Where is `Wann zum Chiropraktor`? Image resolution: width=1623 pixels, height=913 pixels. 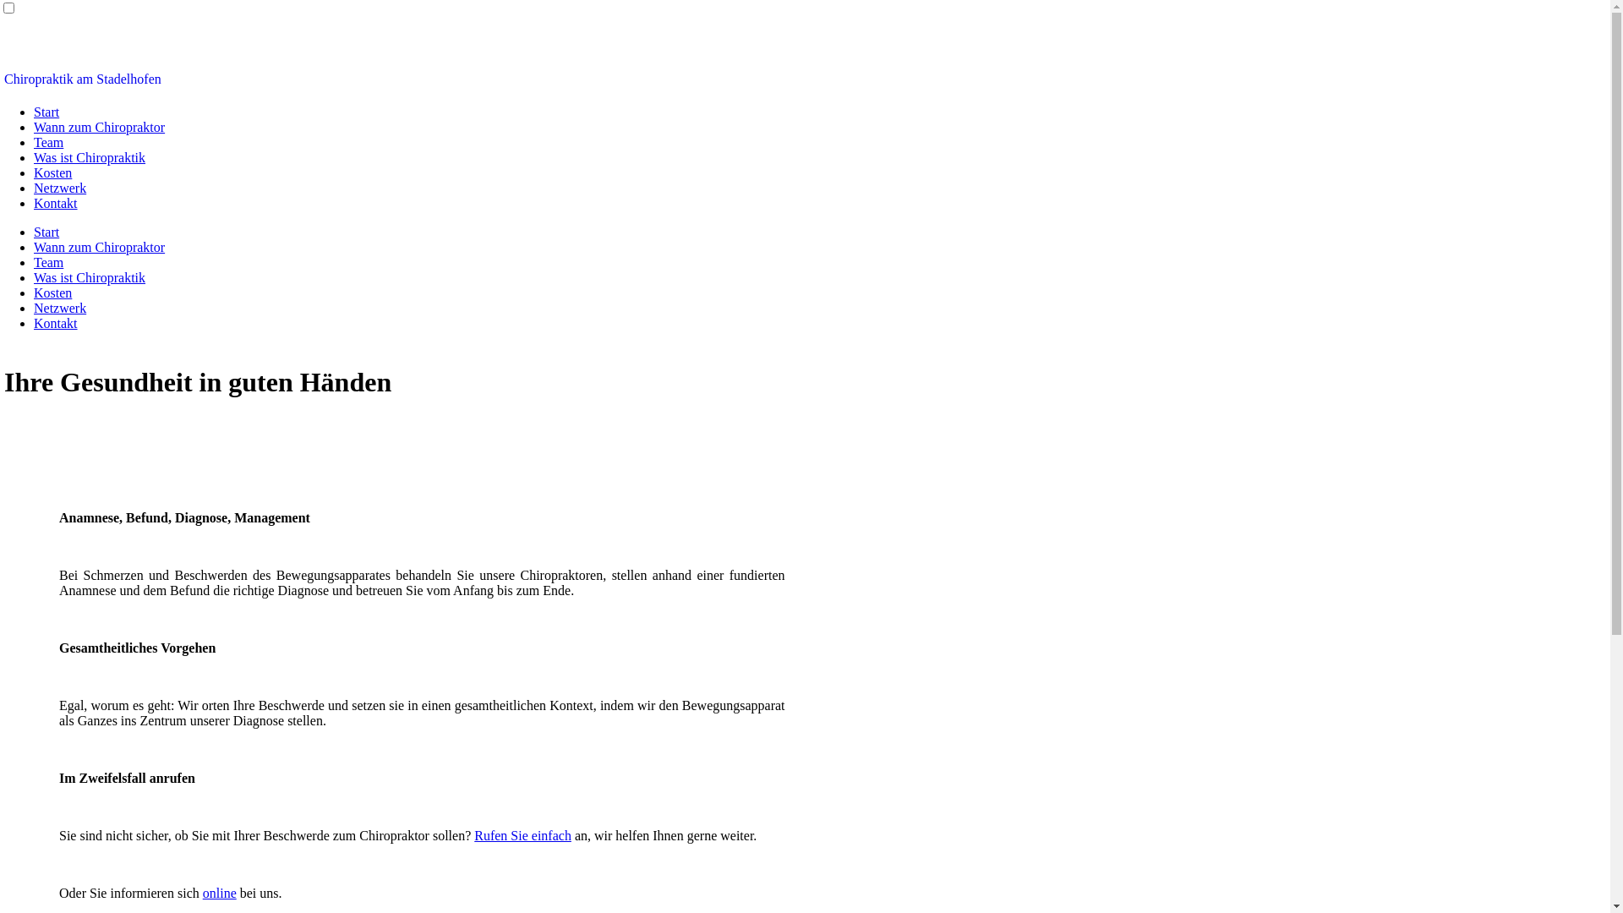 Wann zum Chiropraktor is located at coordinates (100, 127).